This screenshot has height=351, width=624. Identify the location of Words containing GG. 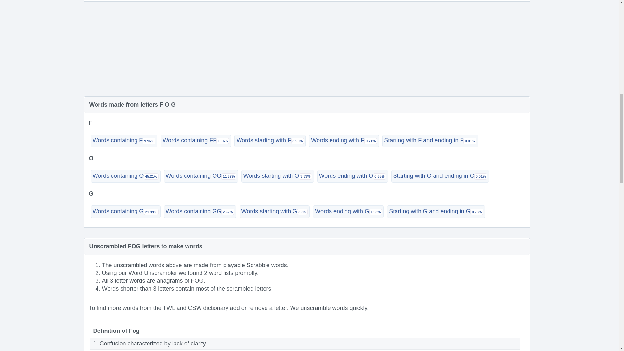
(200, 211).